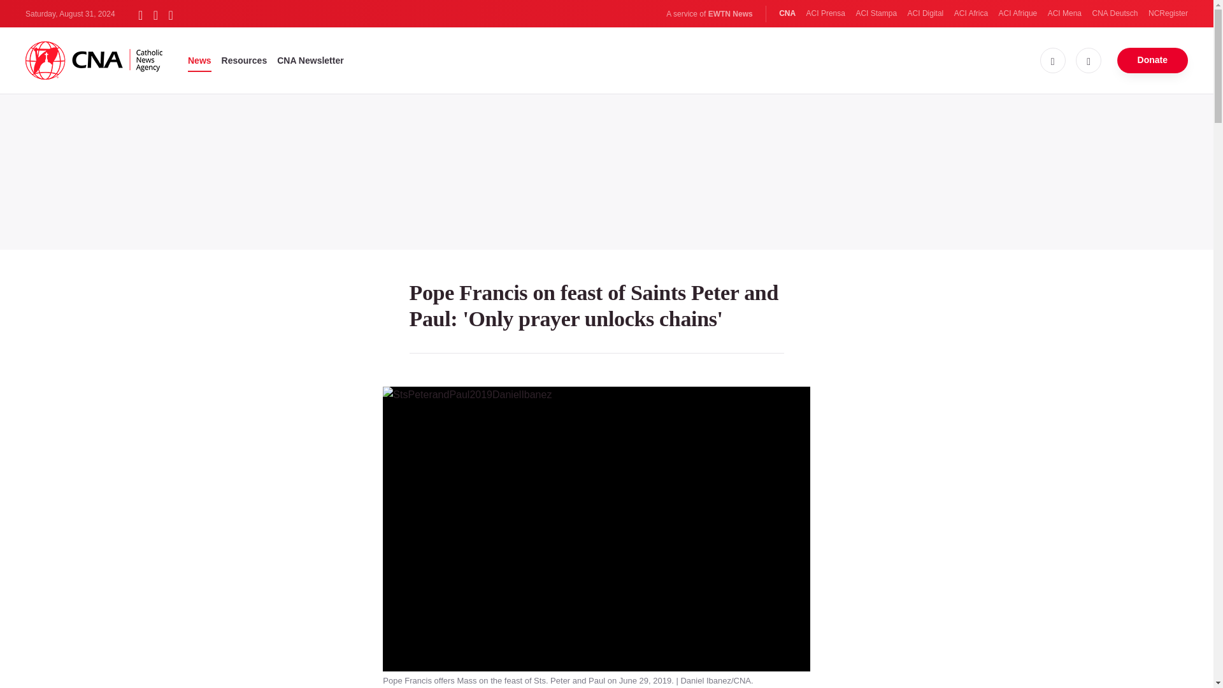 The height and width of the screenshot is (688, 1223). What do you see at coordinates (926, 13) in the screenshot?
I see `ACI Digital` at bounding box center [926, 13].